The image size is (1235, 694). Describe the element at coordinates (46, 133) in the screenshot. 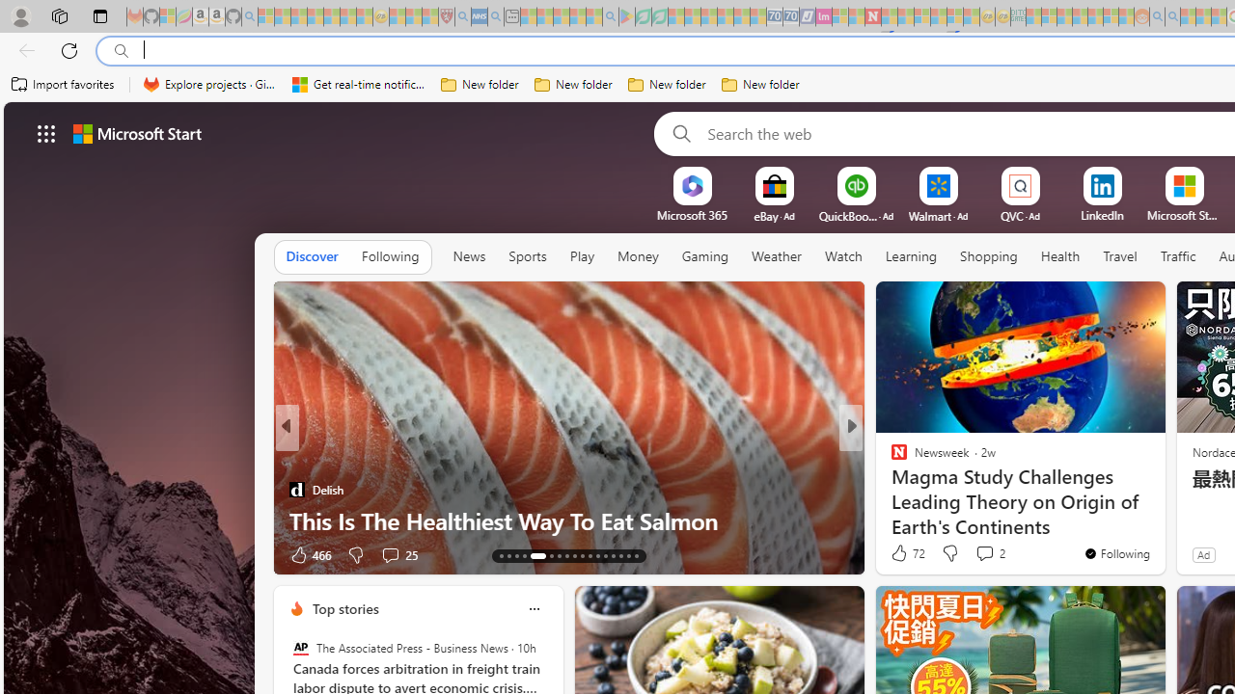

I see `Class: control` at that location.